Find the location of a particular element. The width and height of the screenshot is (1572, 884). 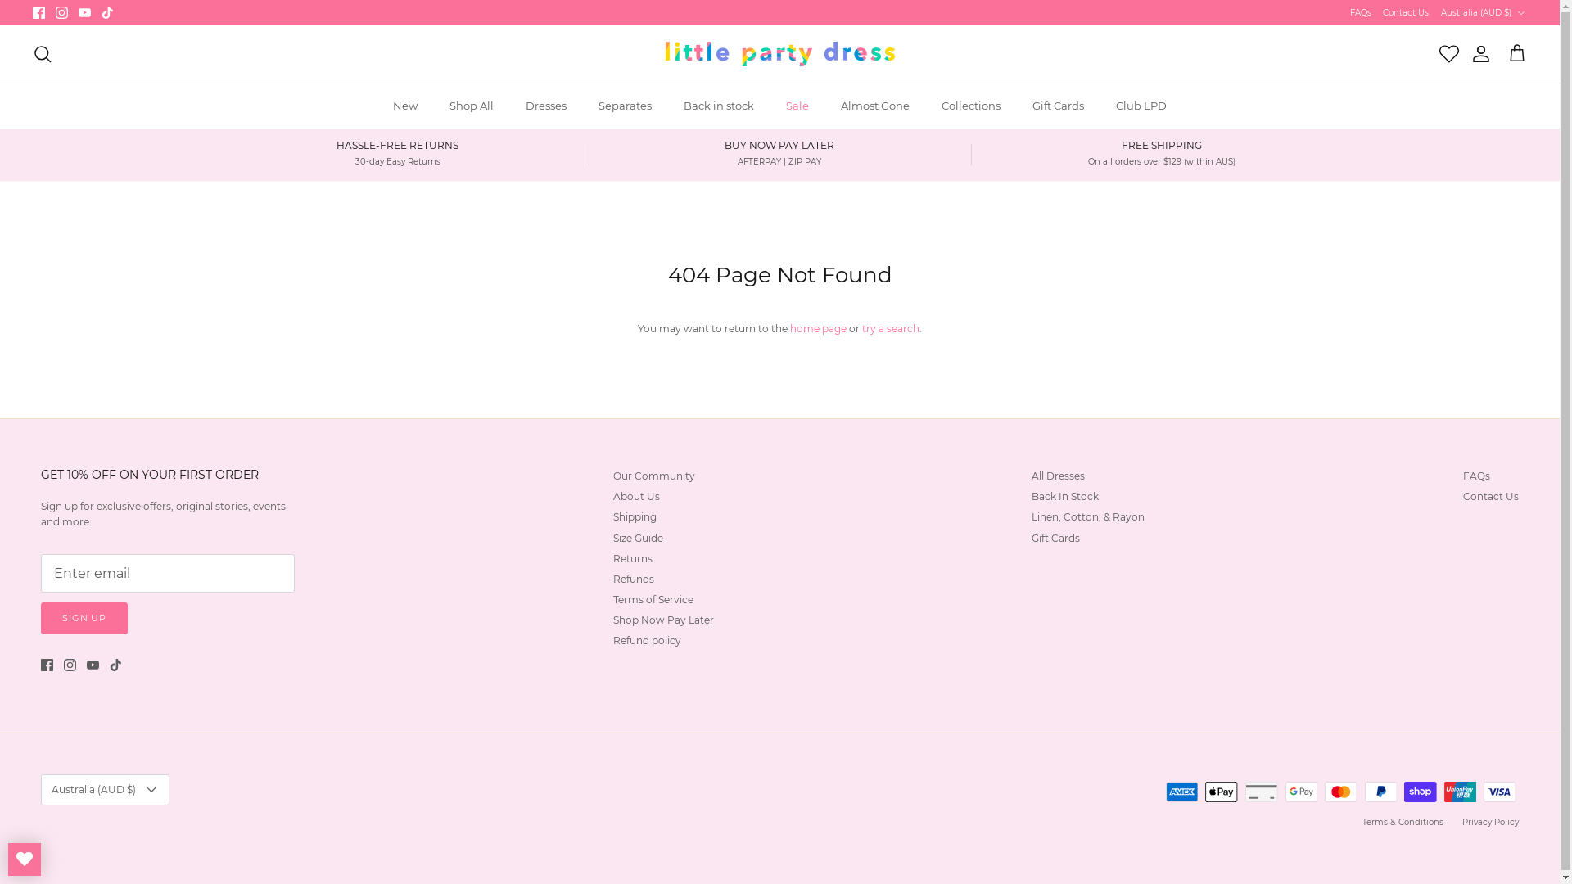

Privacy Policy is located at coordinates (1490, 822).